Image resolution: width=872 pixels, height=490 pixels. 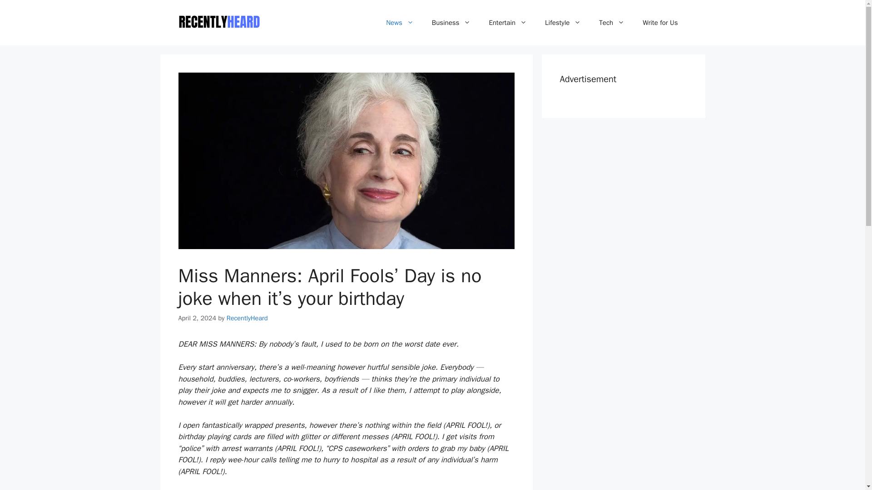 What do you see at coordinates (247, 318) in the screenshot?
I see `View all posts by RecentlyHeard` at bounding box center [247, 318].